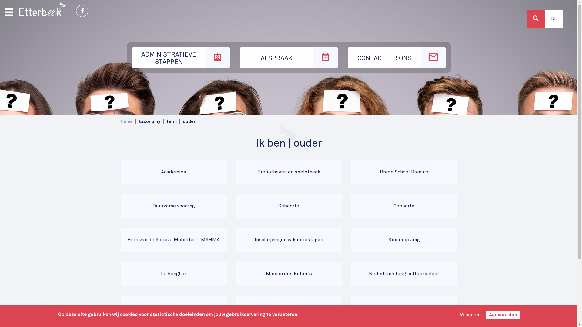 This screenshot has width=582, height=327. I want to click on Aanvaarden, so click(503, 315).